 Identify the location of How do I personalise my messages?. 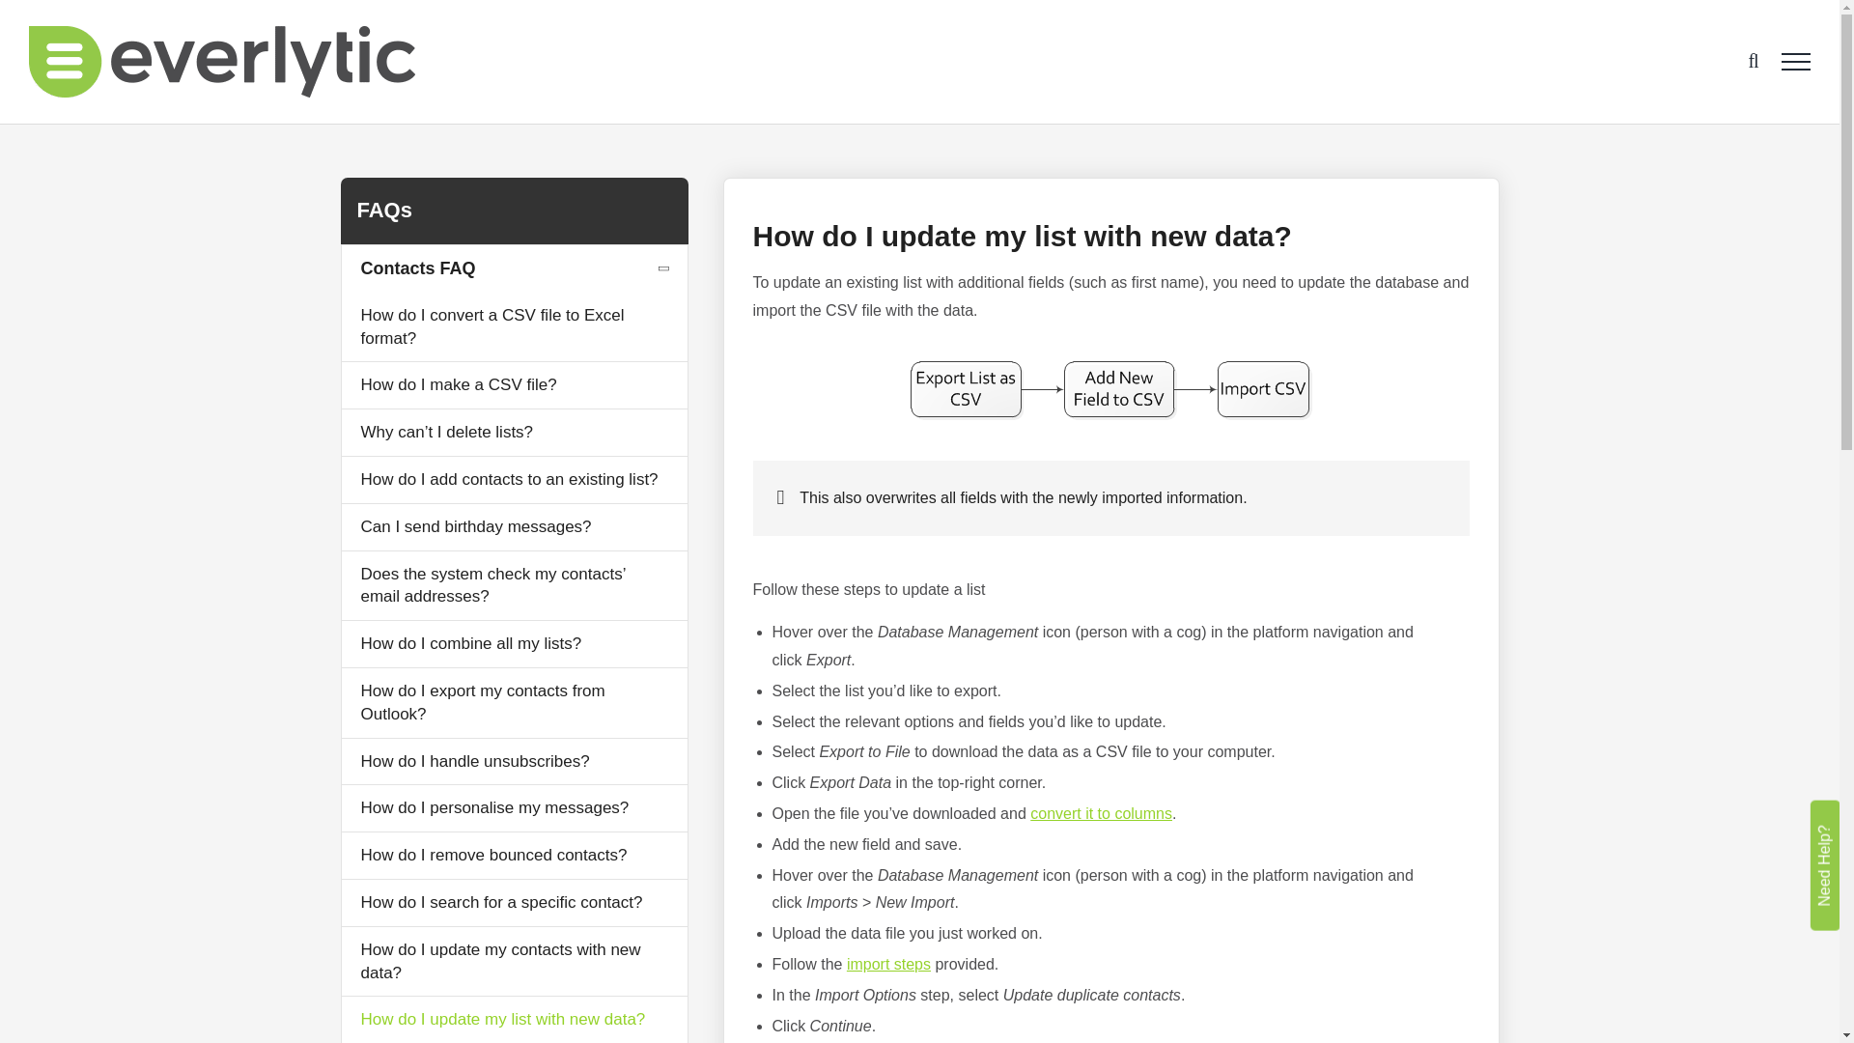
(514, 807).